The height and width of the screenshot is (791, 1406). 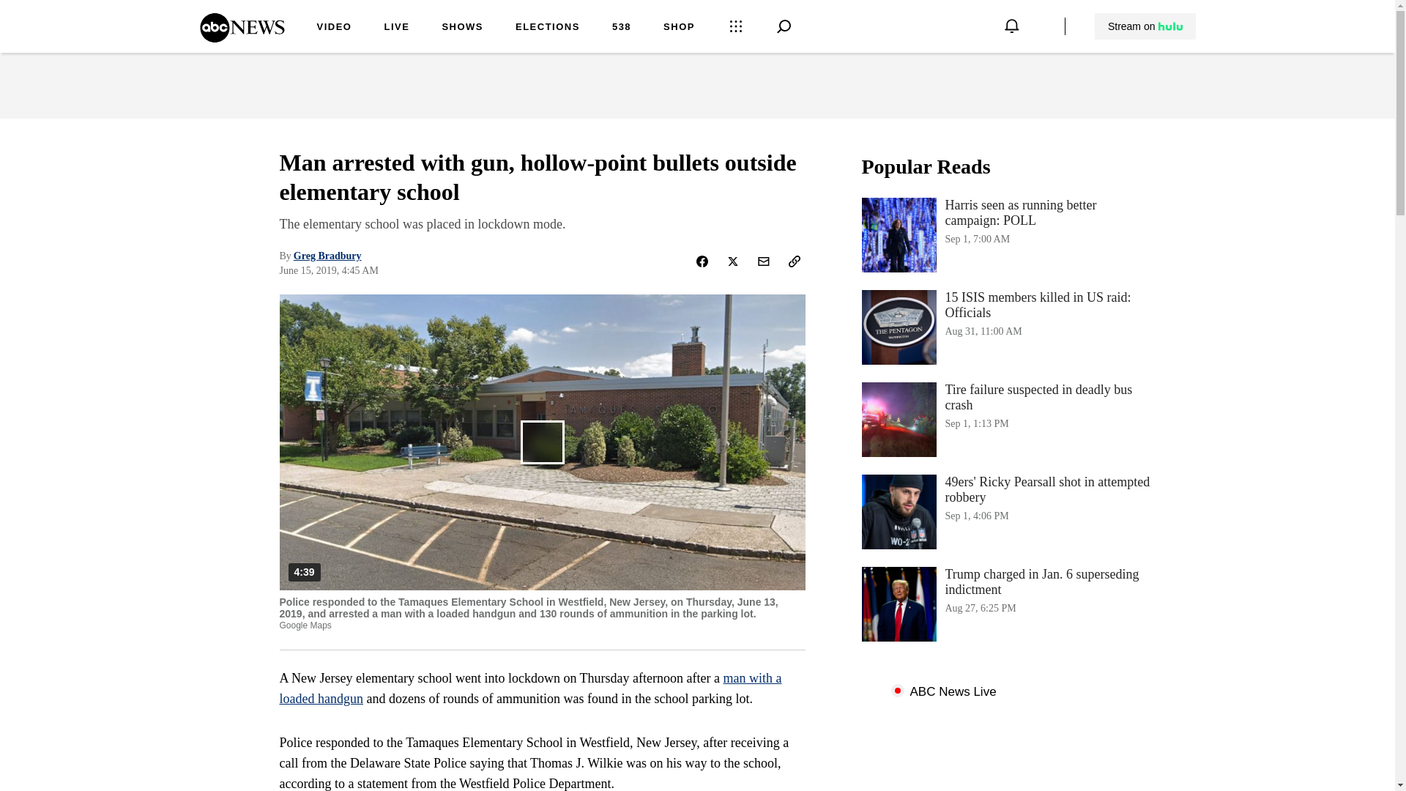 I want to click on SHOWS, so click(x=462, y=28).